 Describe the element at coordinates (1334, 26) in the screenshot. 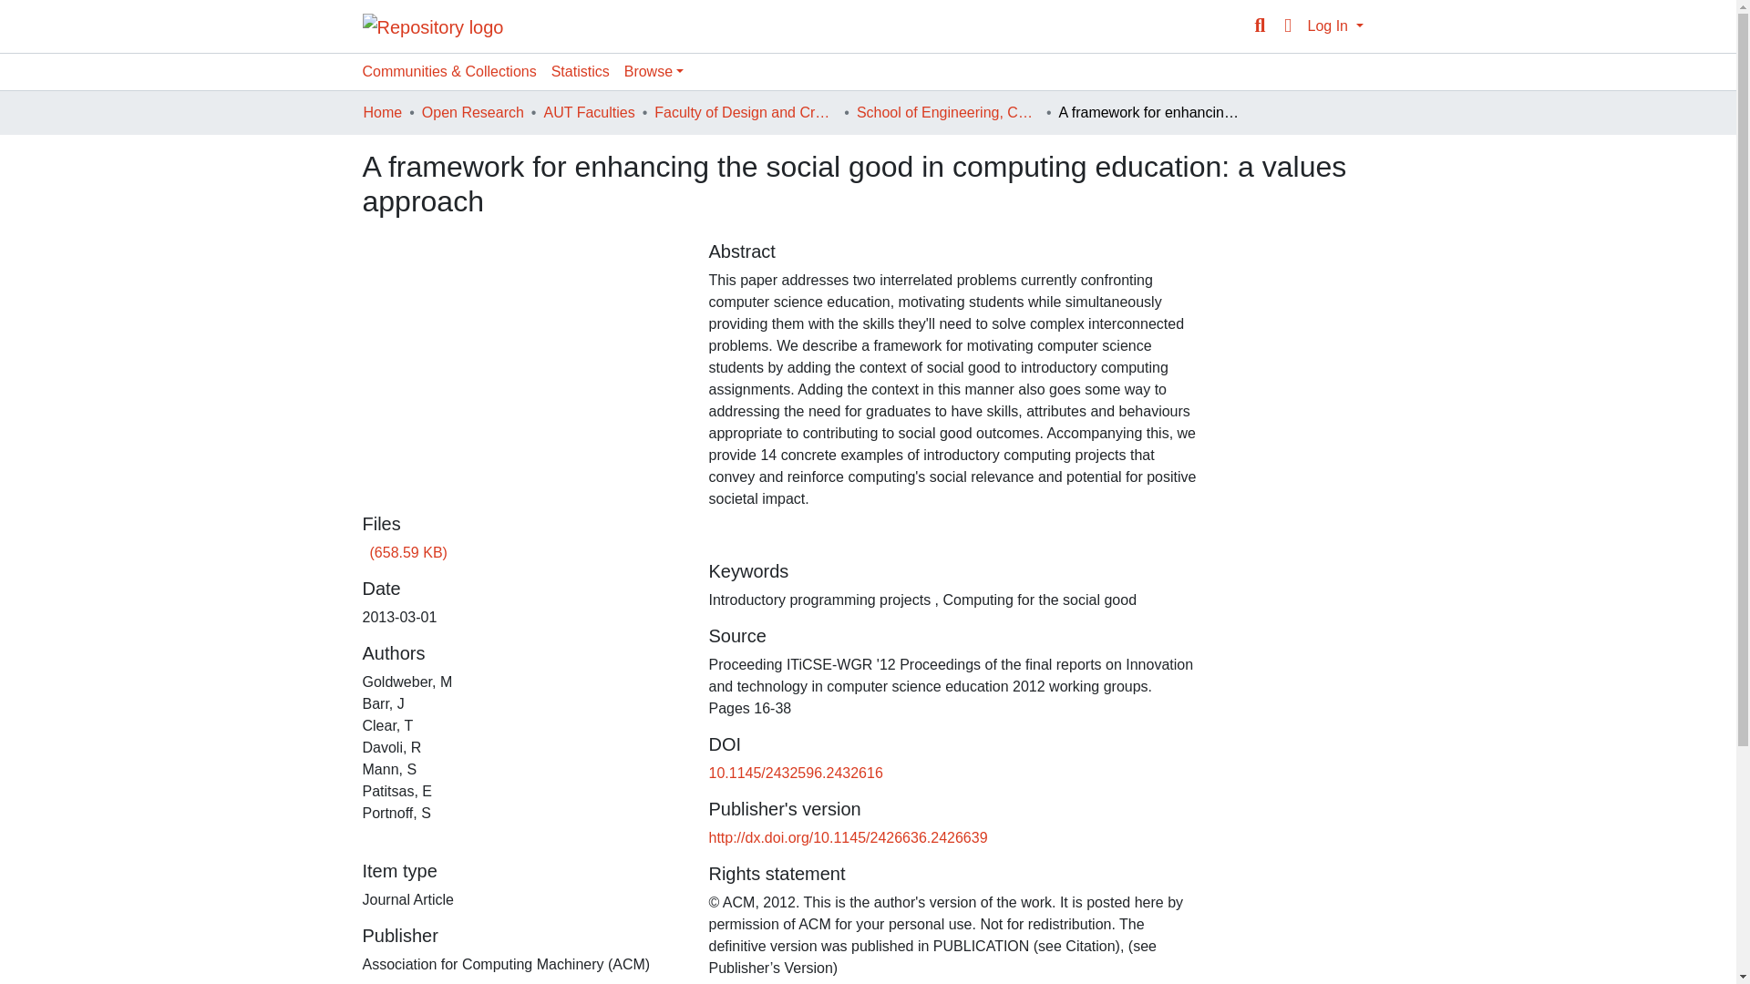

I see `Log In` at that location.